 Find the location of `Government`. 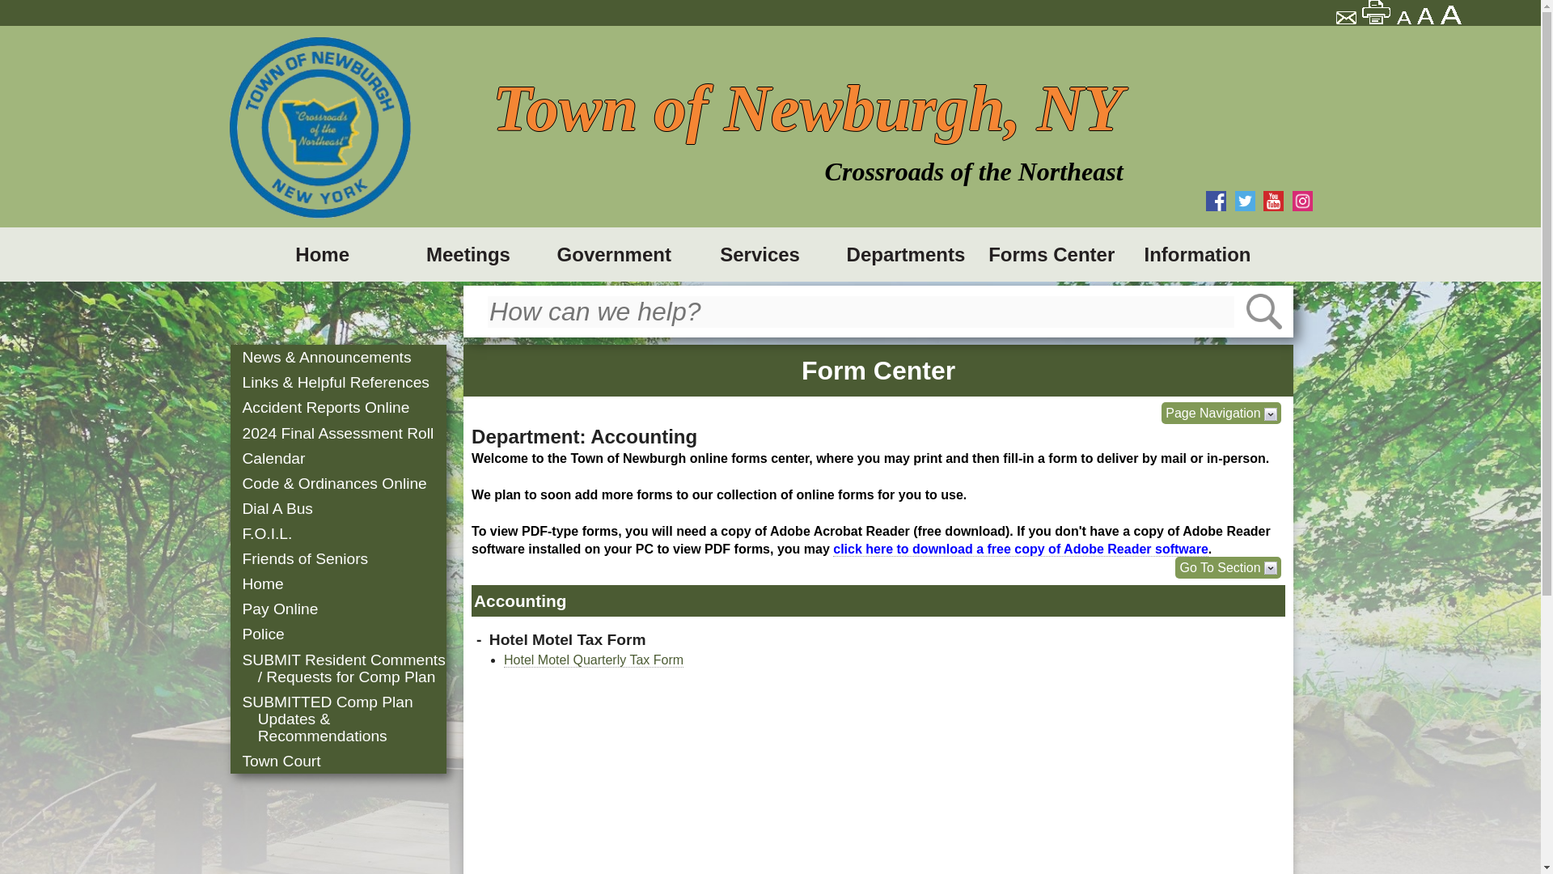

Government is located at coordinates (613, 254).